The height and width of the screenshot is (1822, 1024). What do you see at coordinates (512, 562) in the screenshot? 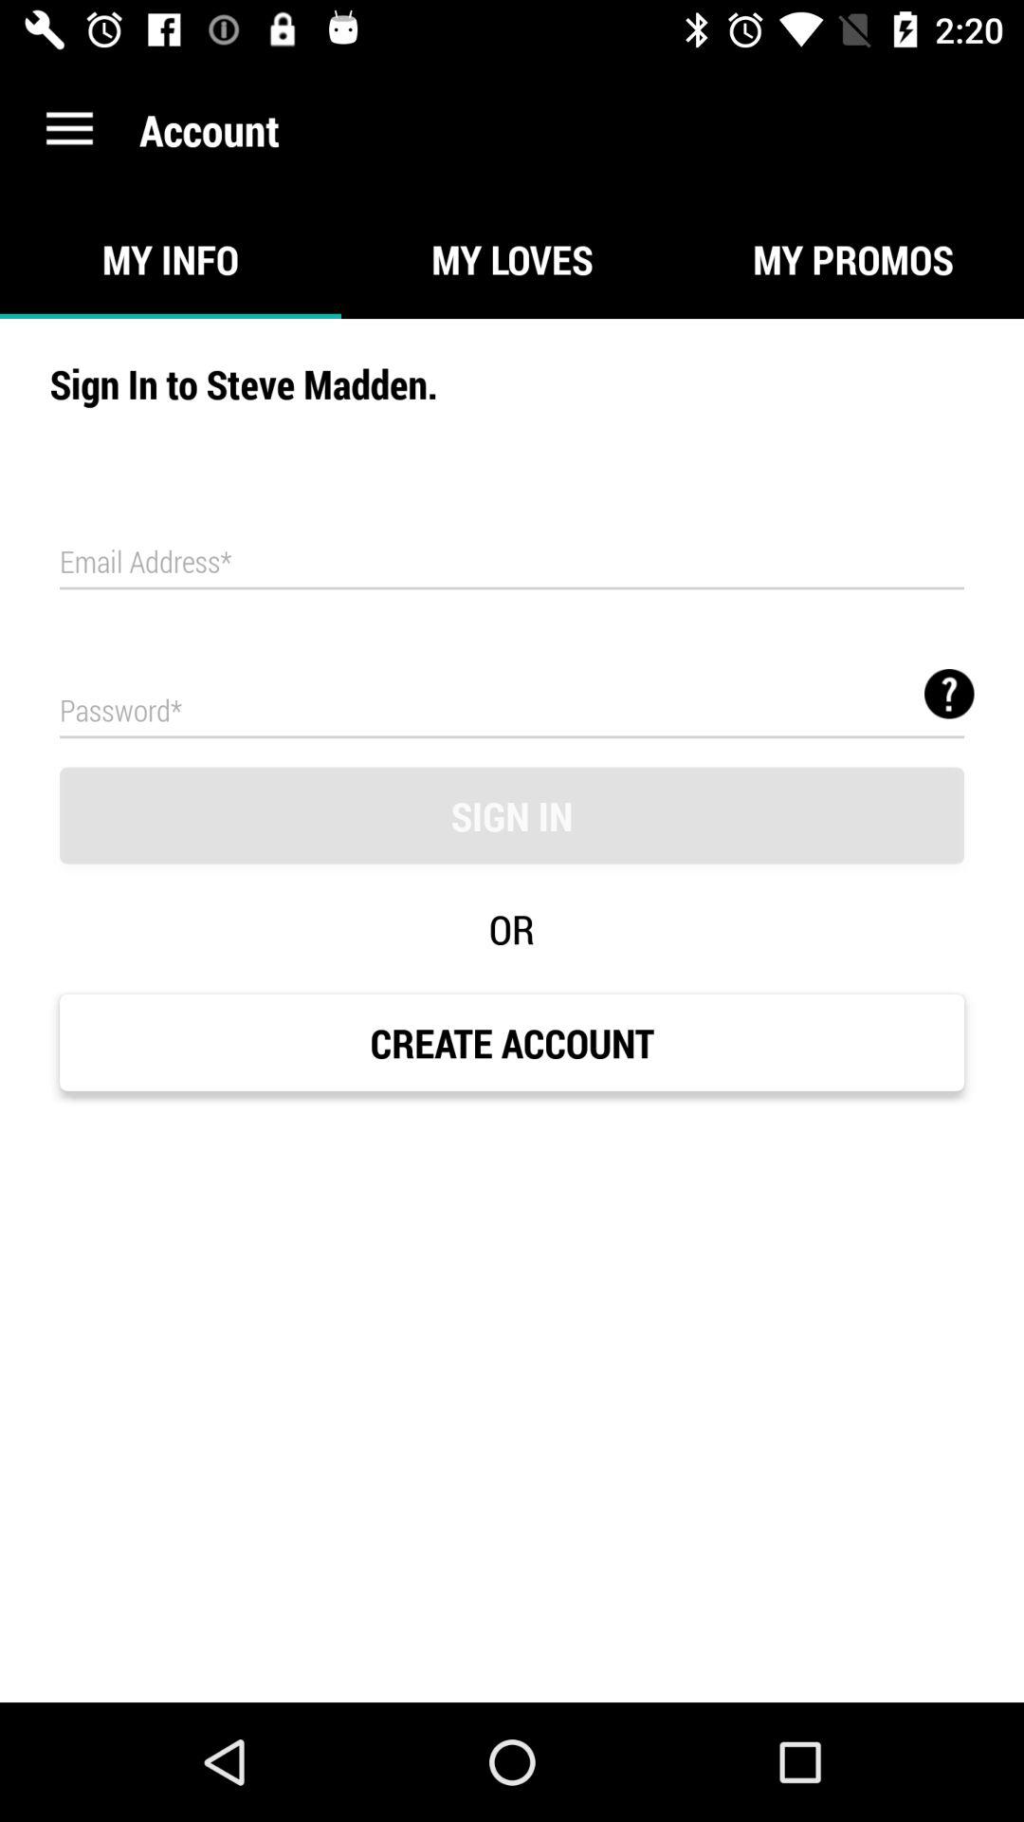
I see `tap icon below sign in to icon` at bounding box center [512, 562].